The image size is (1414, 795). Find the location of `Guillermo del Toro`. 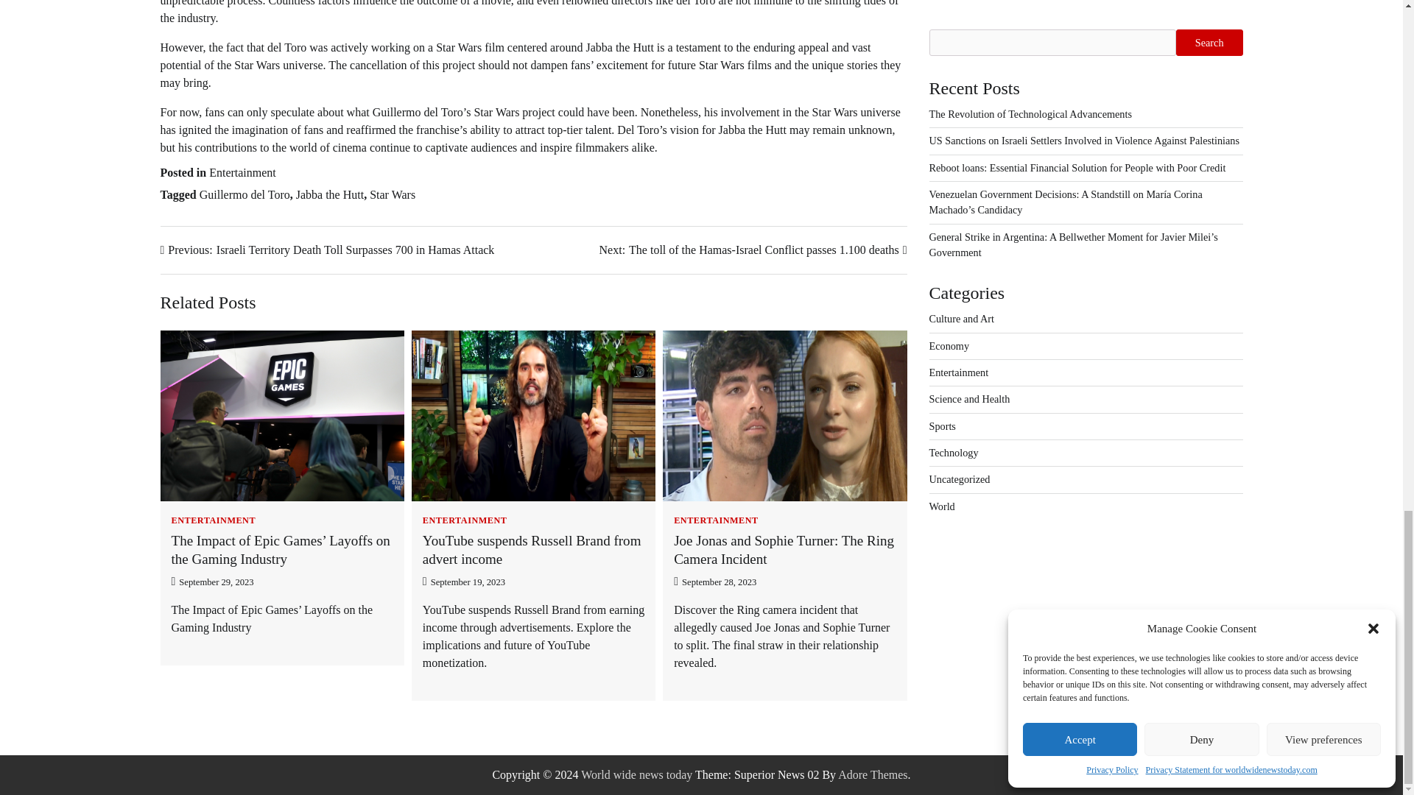

Guillermo del Toro is located at coordinates (245, 194).